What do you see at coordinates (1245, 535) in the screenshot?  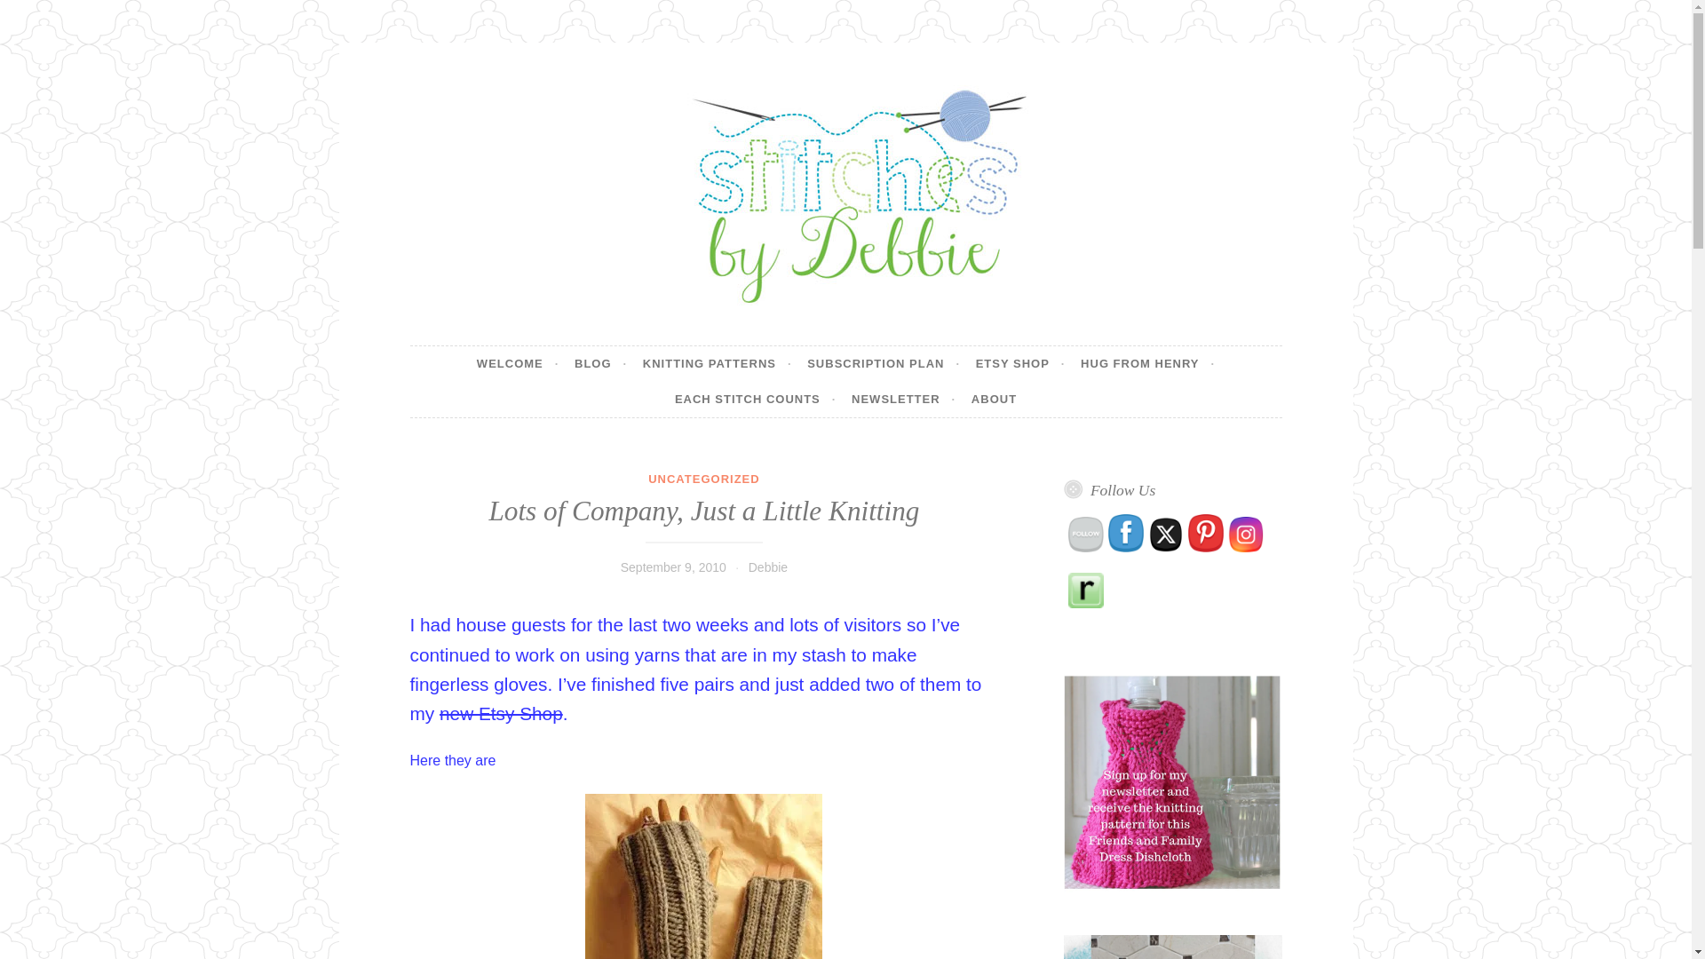 I see `INSTAGRAM` at bounding box center [1245, 535].